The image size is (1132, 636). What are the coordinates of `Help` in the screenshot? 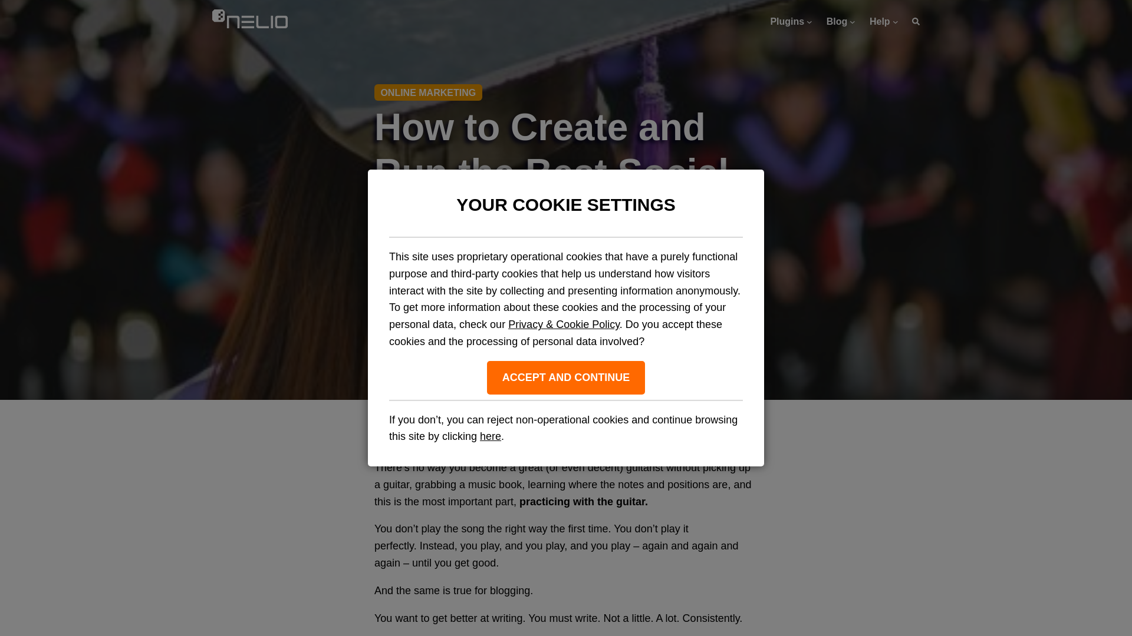 It's located at (880, 21).